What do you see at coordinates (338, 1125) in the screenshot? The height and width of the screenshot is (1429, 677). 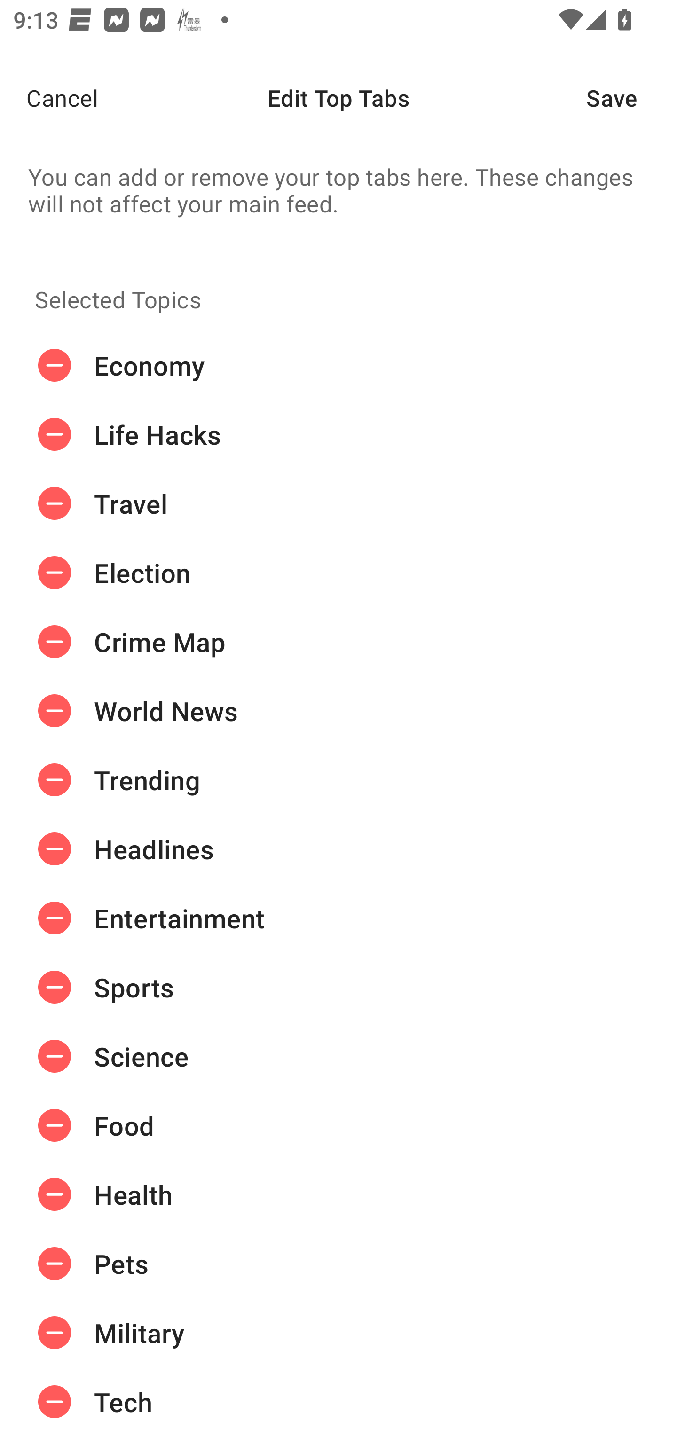 I see `Food` at bounding box center [338, 1125].